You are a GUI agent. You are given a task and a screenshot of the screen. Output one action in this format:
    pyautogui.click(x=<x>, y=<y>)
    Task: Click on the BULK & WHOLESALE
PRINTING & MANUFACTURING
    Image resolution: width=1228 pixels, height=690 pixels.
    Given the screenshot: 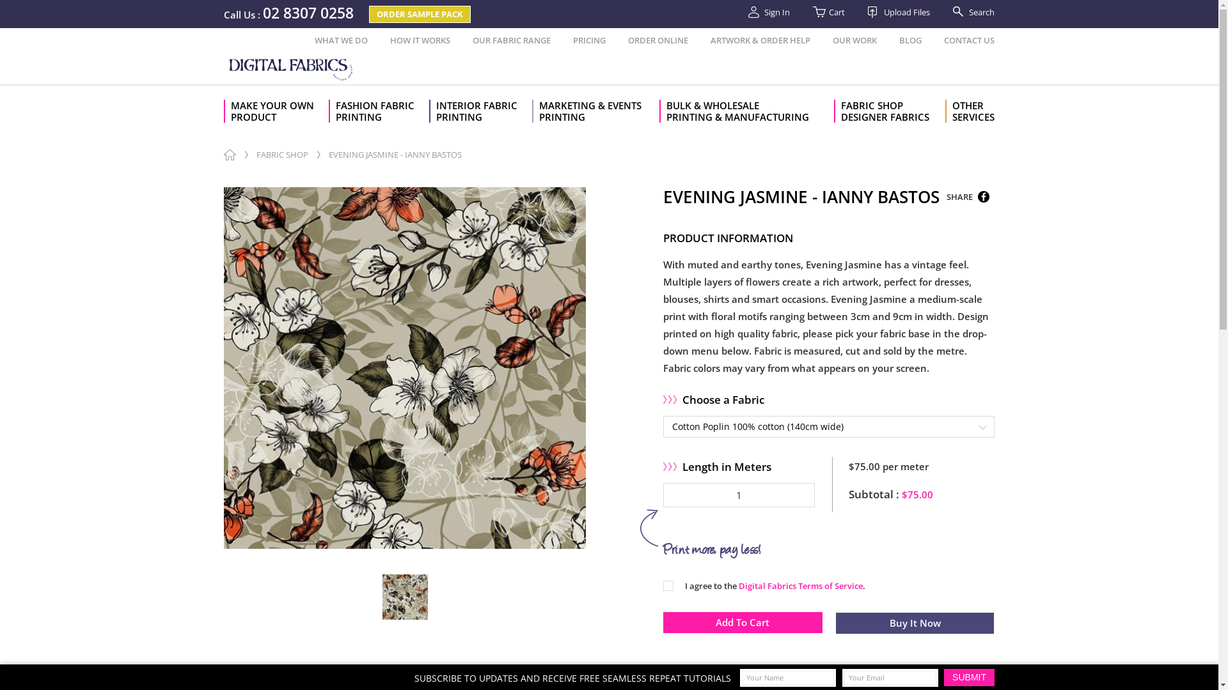 What is the action you would take?
    pyautogui.click(x=747, y=111)
    